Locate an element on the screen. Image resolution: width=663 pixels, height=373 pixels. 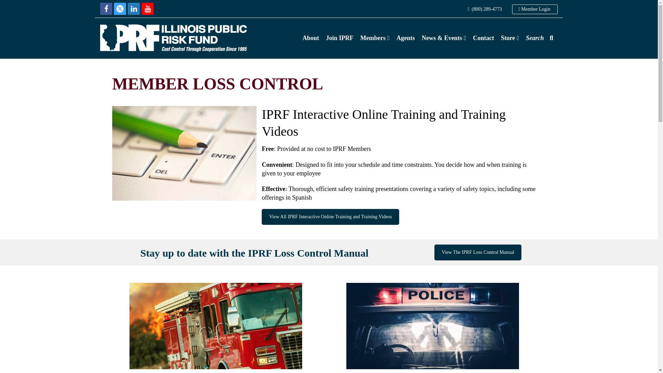
Police Cruiser Traffic Stop is located at coordinates (432, 326).